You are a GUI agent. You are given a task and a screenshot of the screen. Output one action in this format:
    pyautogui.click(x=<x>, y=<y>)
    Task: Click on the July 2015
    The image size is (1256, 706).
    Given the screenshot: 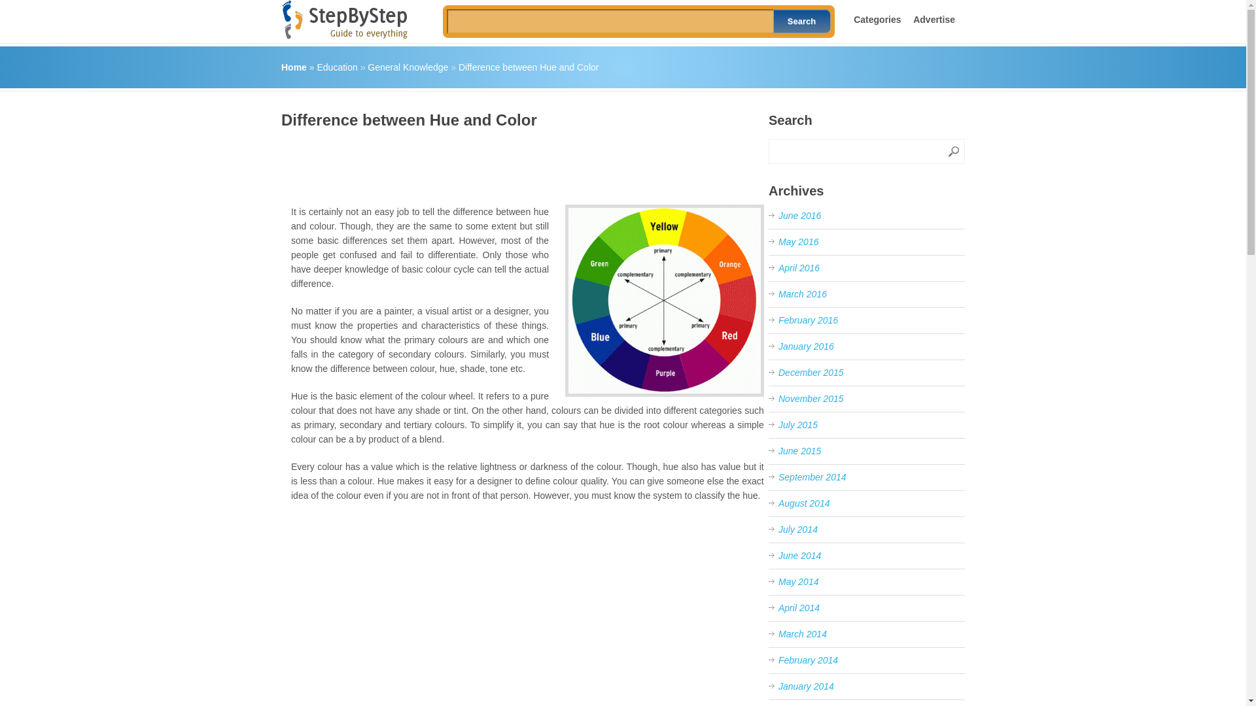 What is the action you would take?
    pyautogui.click(x=798, y=424)
    